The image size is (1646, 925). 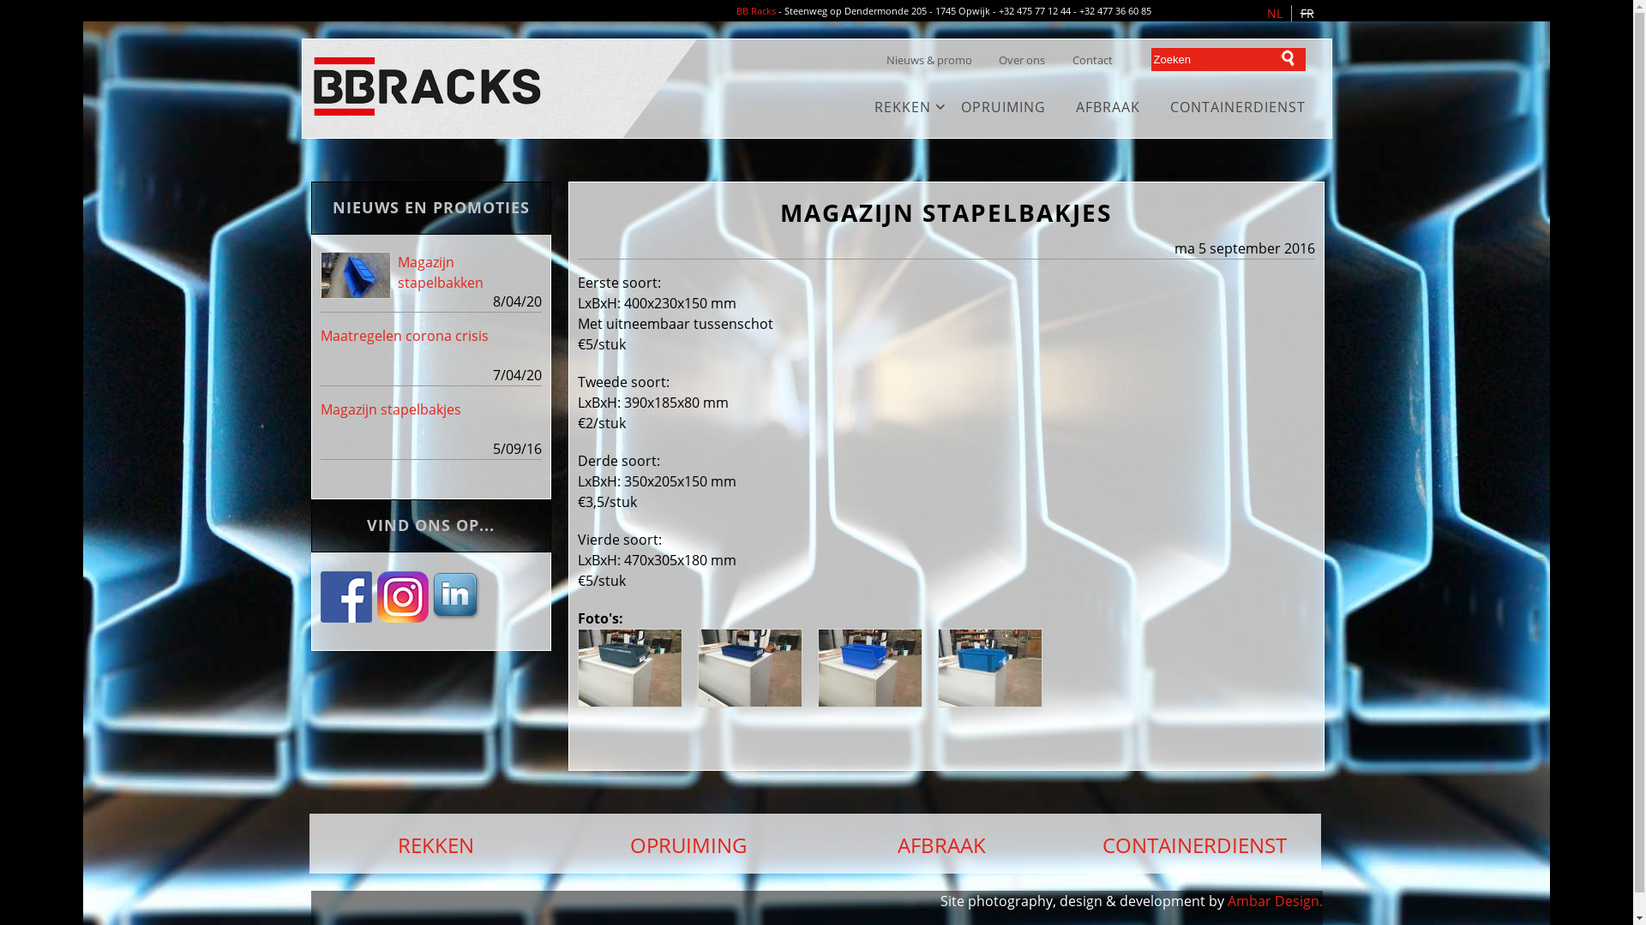 I want to click on Magazijn stapelbakken, so click(x=441, y=272).